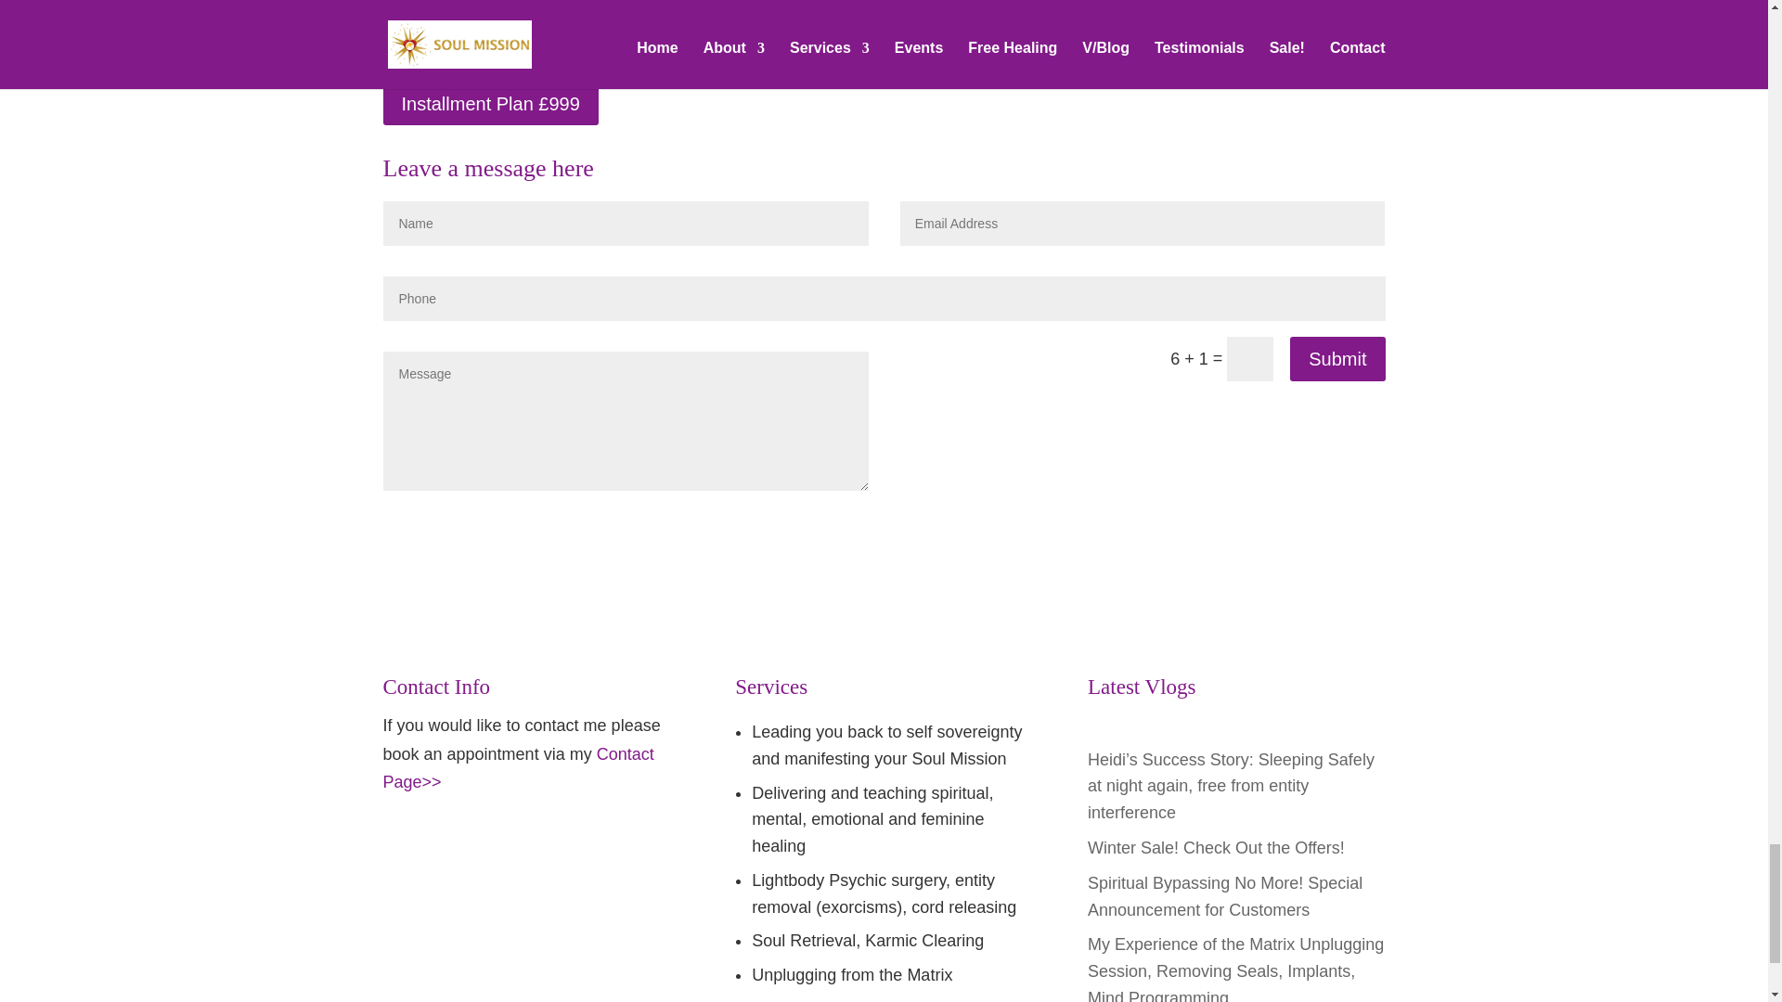  What do you see at coordinates (471, 846) in the screenshot?
I see `Follow on Instagram` at bounding box center [471, 846].